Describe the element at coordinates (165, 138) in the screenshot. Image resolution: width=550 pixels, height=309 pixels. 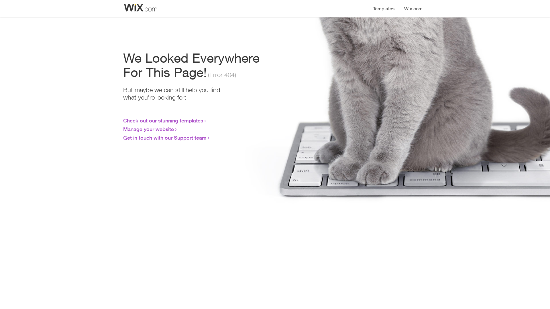
I see `Get in touch with our Support team` at that location.